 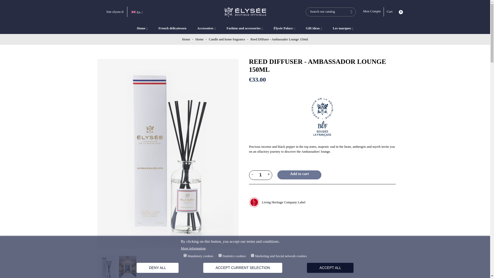 What do you see at coordinates (220, 255) in the screenshot?
I see `on` at bounding box center [220, 255].